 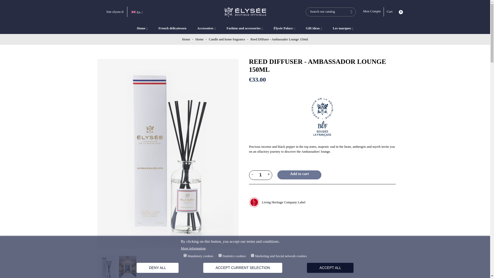 What do you see at coordinates (220, 255) in the screenshot?
I see `on` at bounding box center [220, 255].